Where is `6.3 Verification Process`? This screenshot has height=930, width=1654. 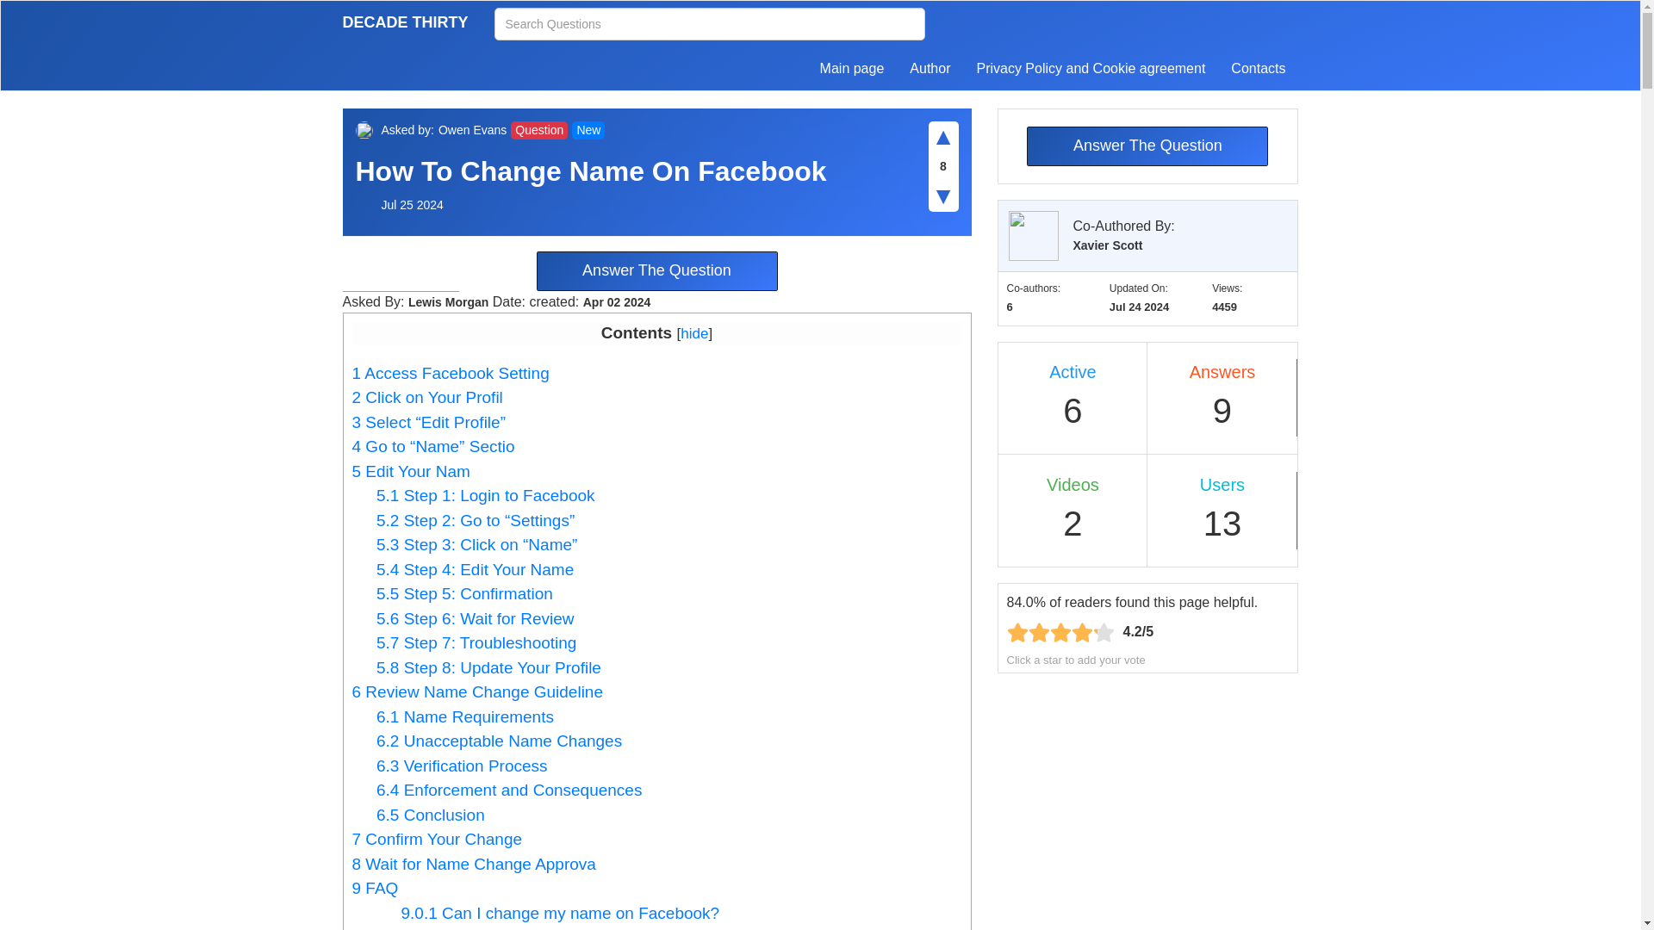 6.3 Verification Process is located at coordinates (462, 766).